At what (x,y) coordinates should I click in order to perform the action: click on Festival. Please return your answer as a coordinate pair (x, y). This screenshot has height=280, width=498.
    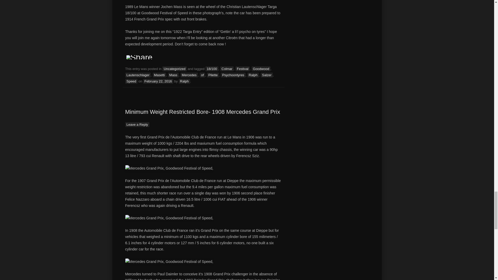
    Looking at the image, I should click on (243, 69).